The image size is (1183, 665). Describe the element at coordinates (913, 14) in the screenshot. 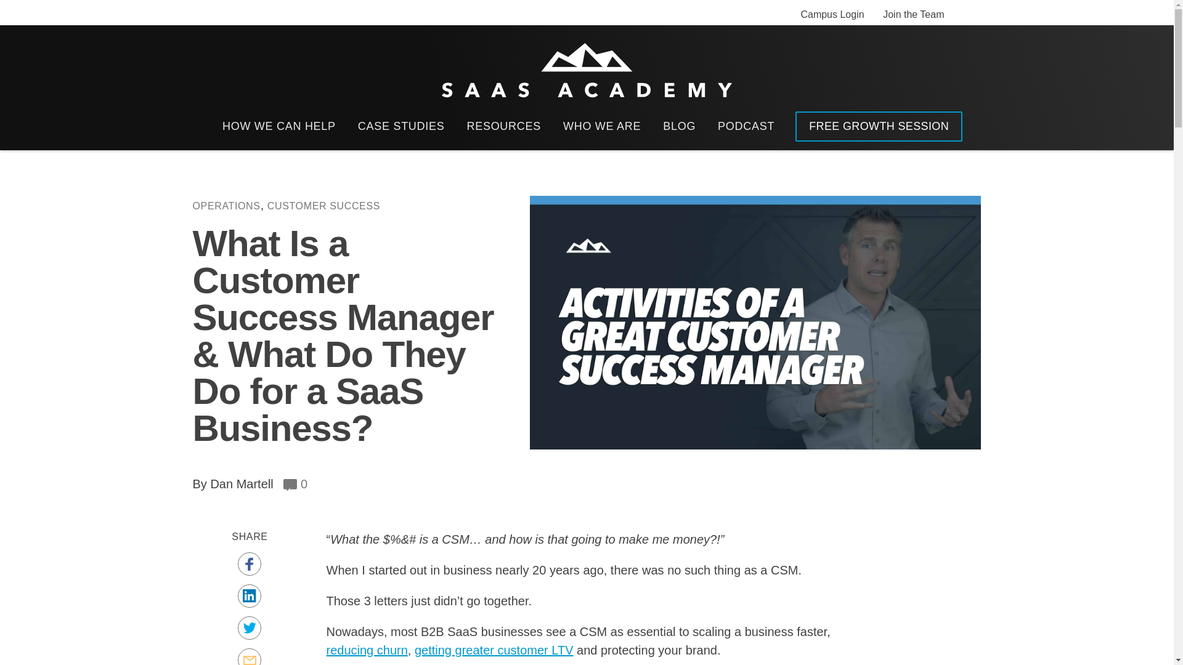

I see `Join the Team` at that location.